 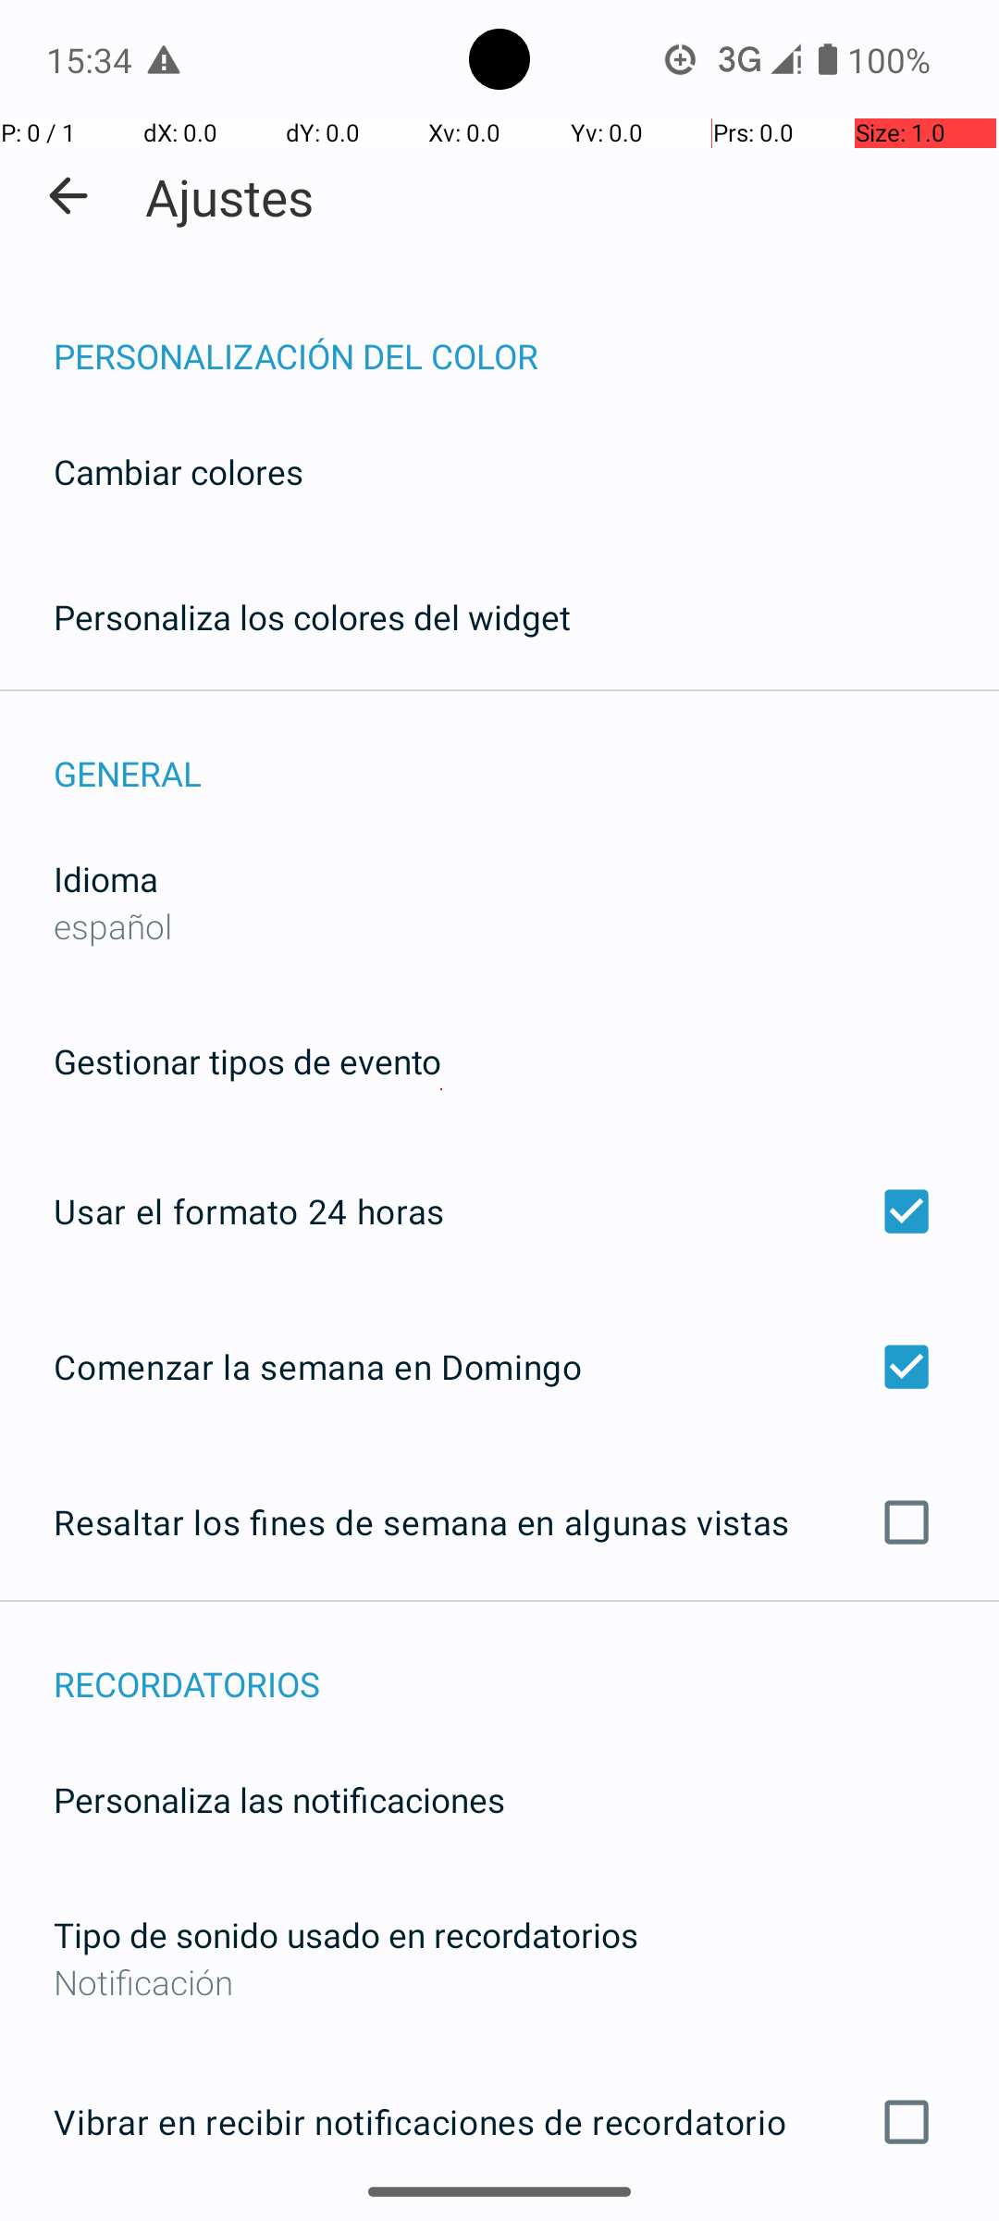 What do you see at coordinates (499, 1211) in the screenshot?
I see `Usar el formato 24 horas` at bounding box center [499, 1211].